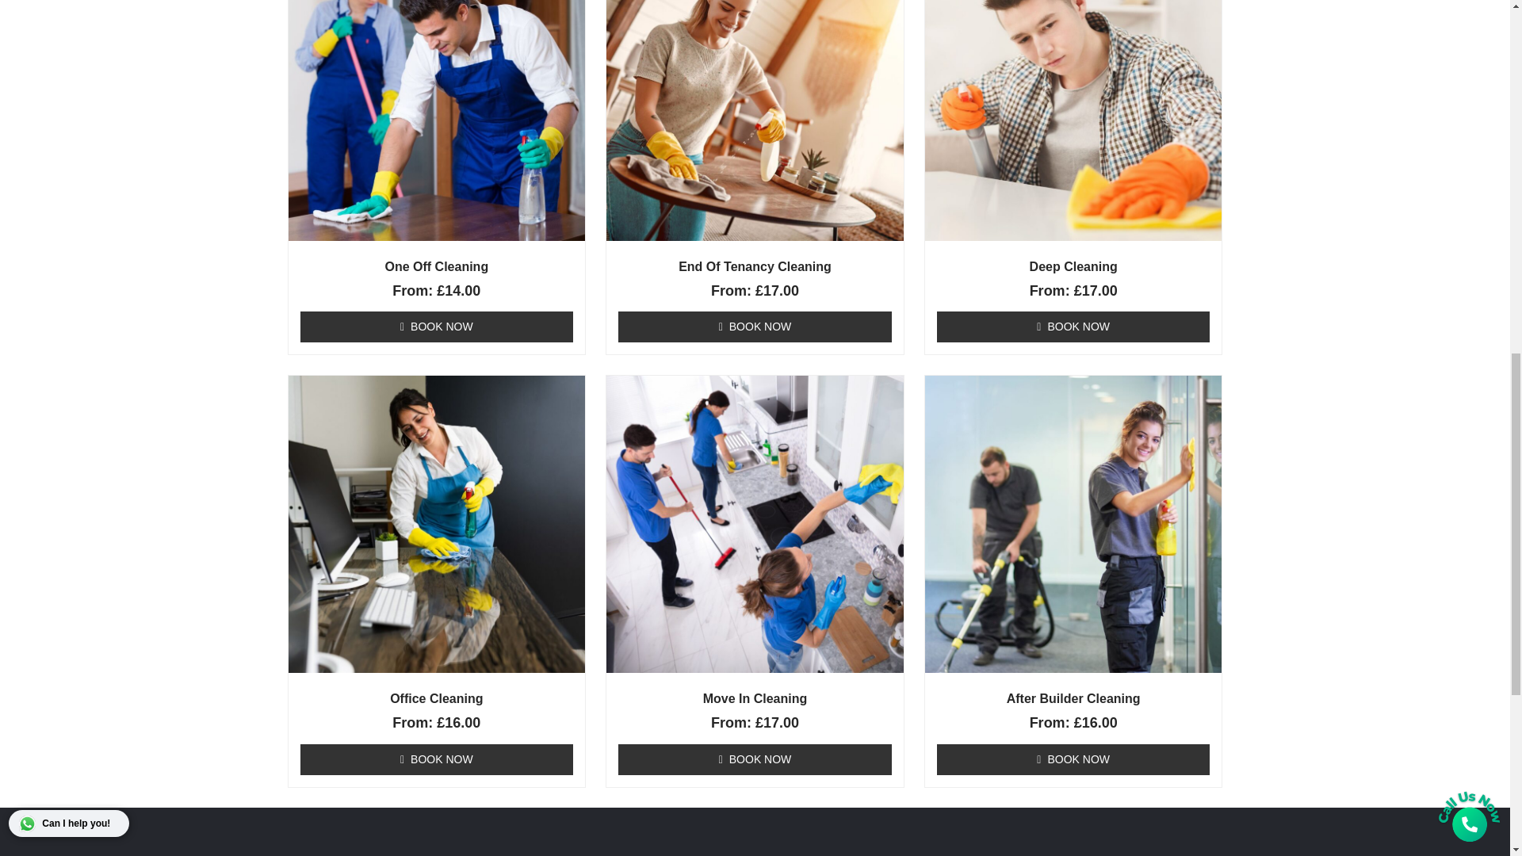  I want to click on Move In Cleaning, so click(755, 698).